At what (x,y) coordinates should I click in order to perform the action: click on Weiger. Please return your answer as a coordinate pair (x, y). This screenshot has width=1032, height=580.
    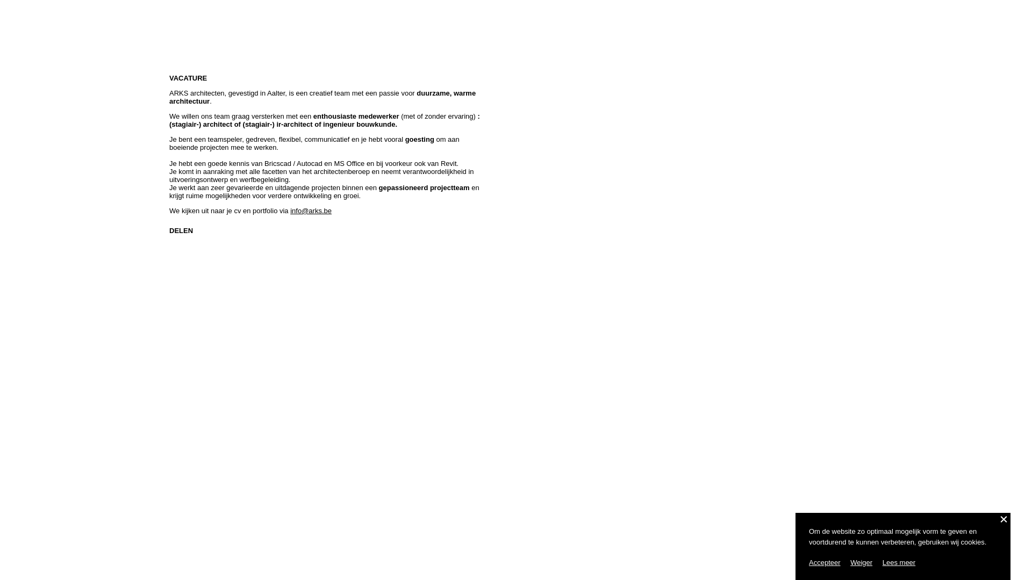
    Looking at the image, I should click on (861, 563).